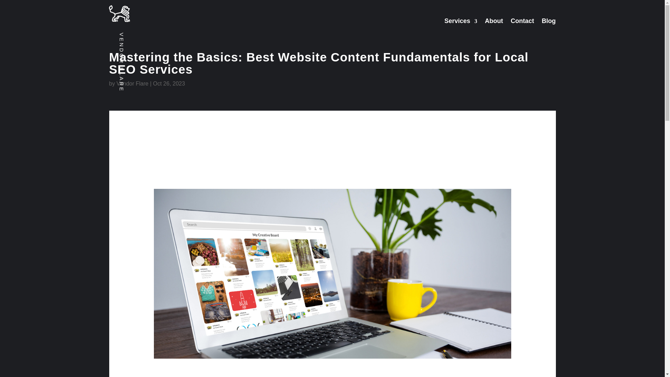  Describe the element at coordinates (522, 22) in the screenshot. I see `Contact` at that location.